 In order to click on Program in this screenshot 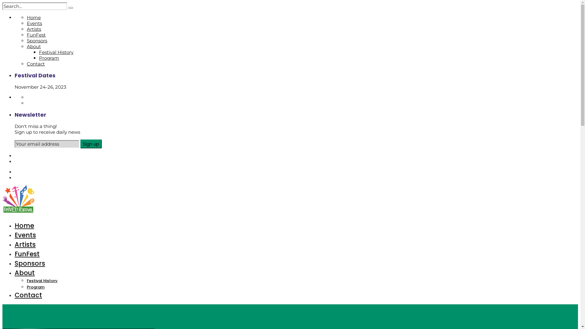, I will do `click(49, 58)`.